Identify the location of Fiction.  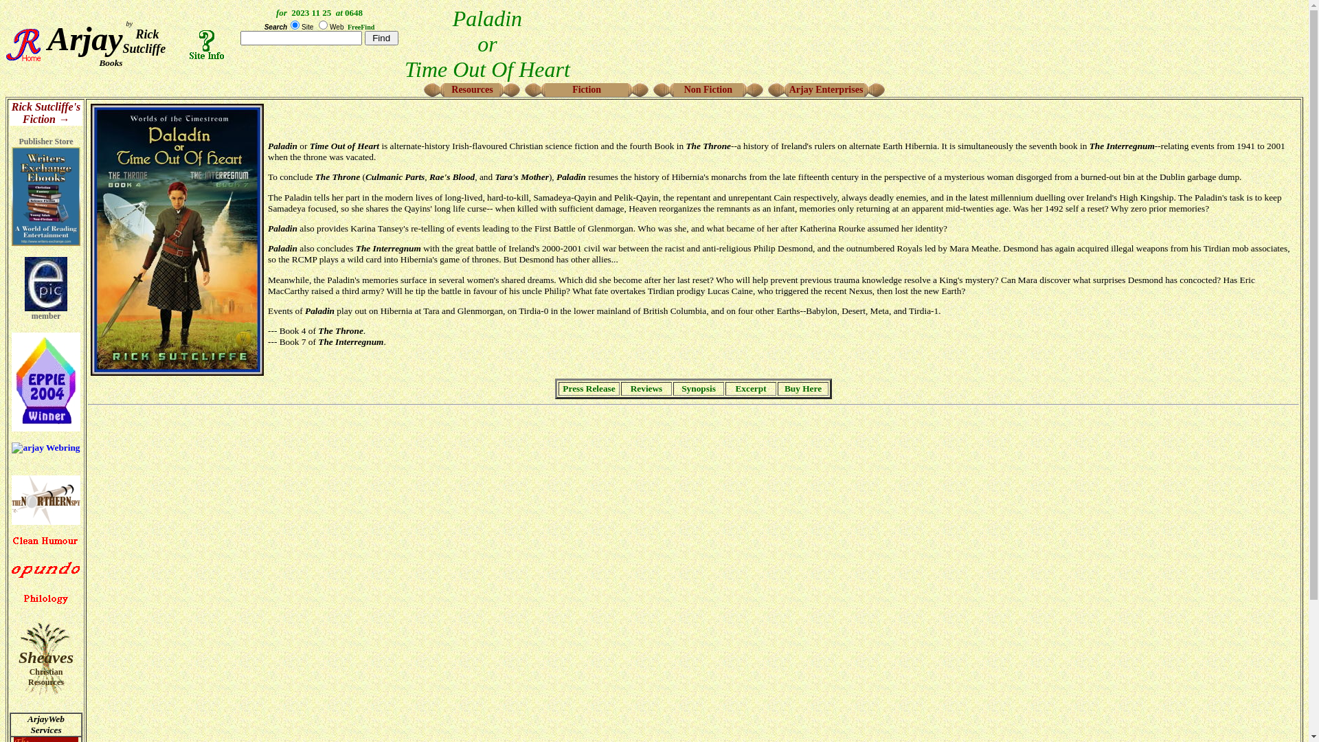
(587, 89).